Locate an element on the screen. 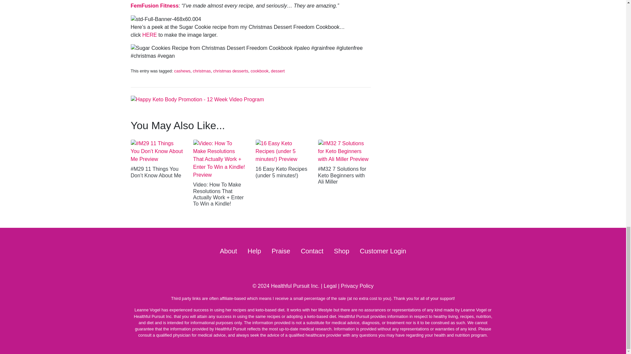  cookbook is located at coordinates (260, 71).